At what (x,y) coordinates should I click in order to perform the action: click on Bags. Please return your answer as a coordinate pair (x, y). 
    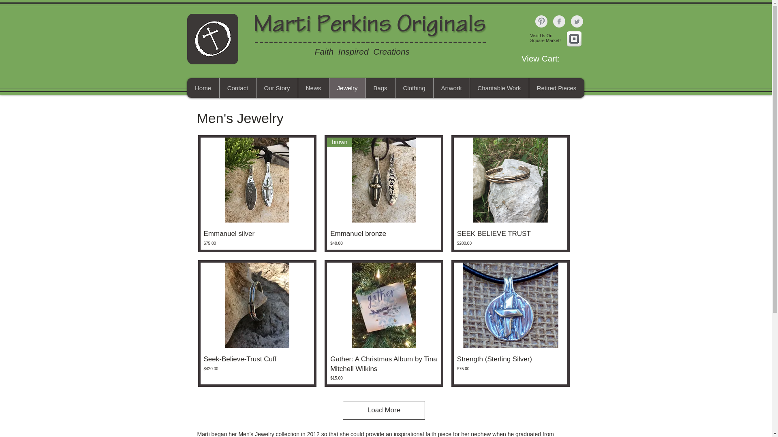
    Looking at the image, I should click on (380, 88).